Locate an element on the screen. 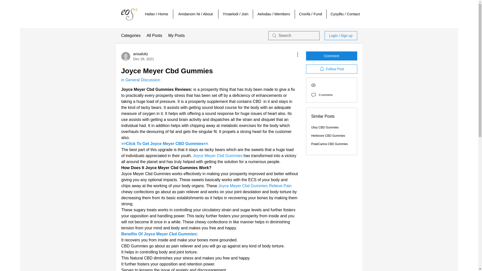 This screenshot has height=271, width=482. Benefits Of Joyce Meyer Cbd Gummies is located at coordinates (158, 234).